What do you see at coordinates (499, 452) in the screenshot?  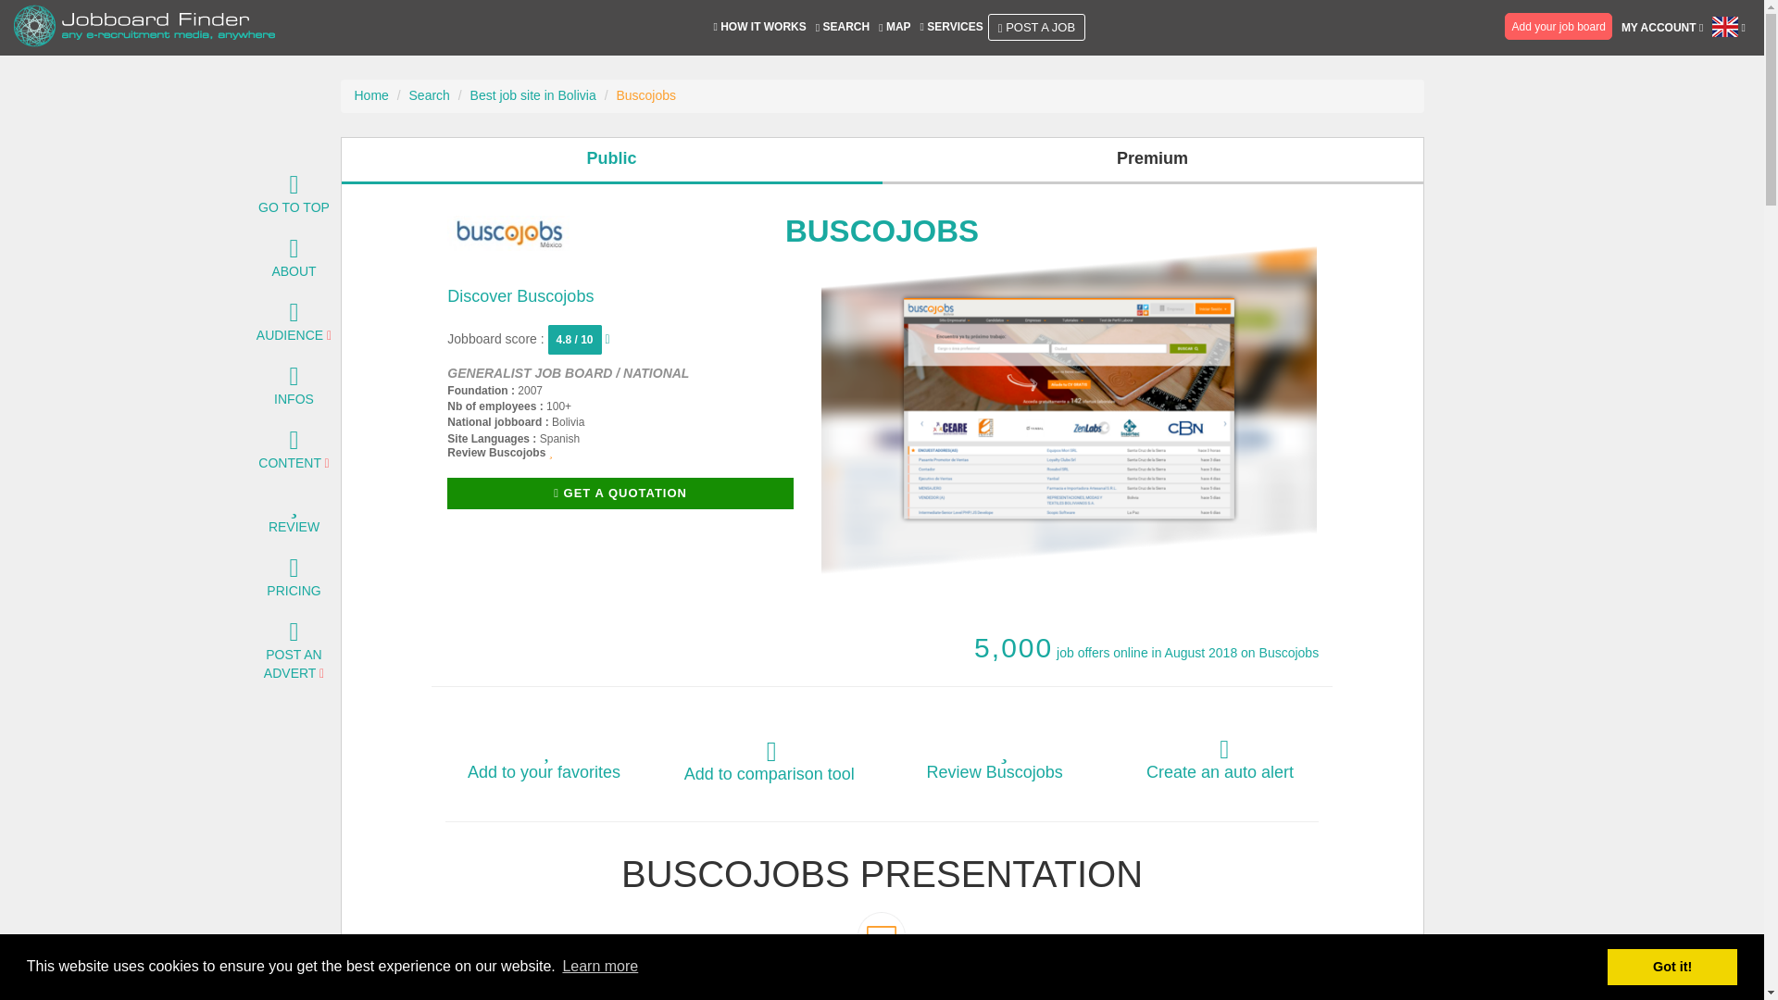 I see `Review Buscojobs` at bounding box center [499, 452].